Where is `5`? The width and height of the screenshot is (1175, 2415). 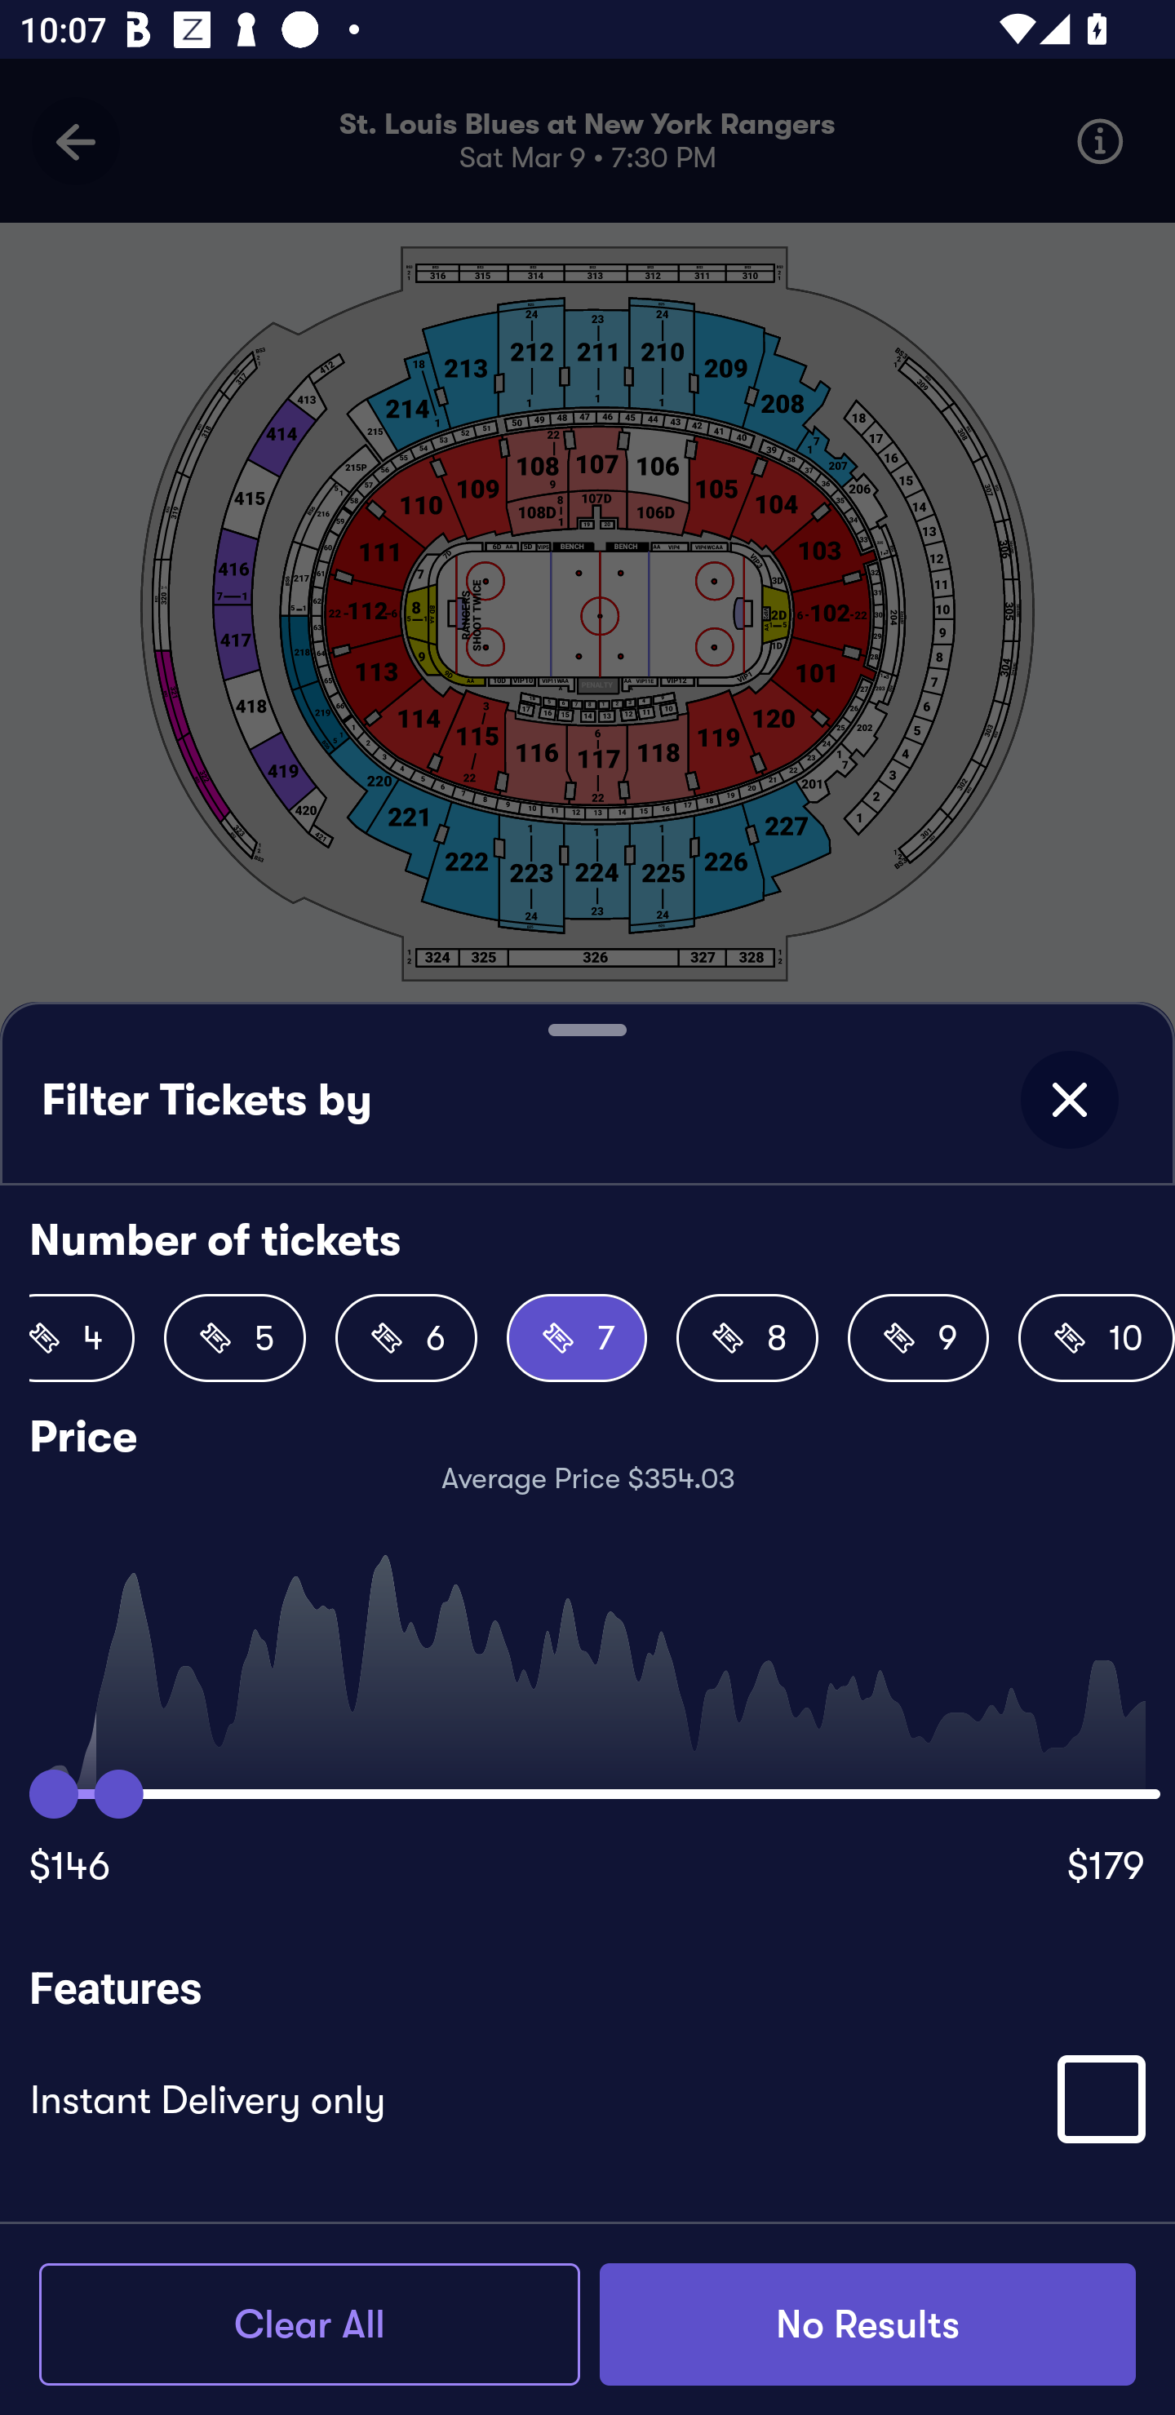 5 is located at coordinates (235, 1338).